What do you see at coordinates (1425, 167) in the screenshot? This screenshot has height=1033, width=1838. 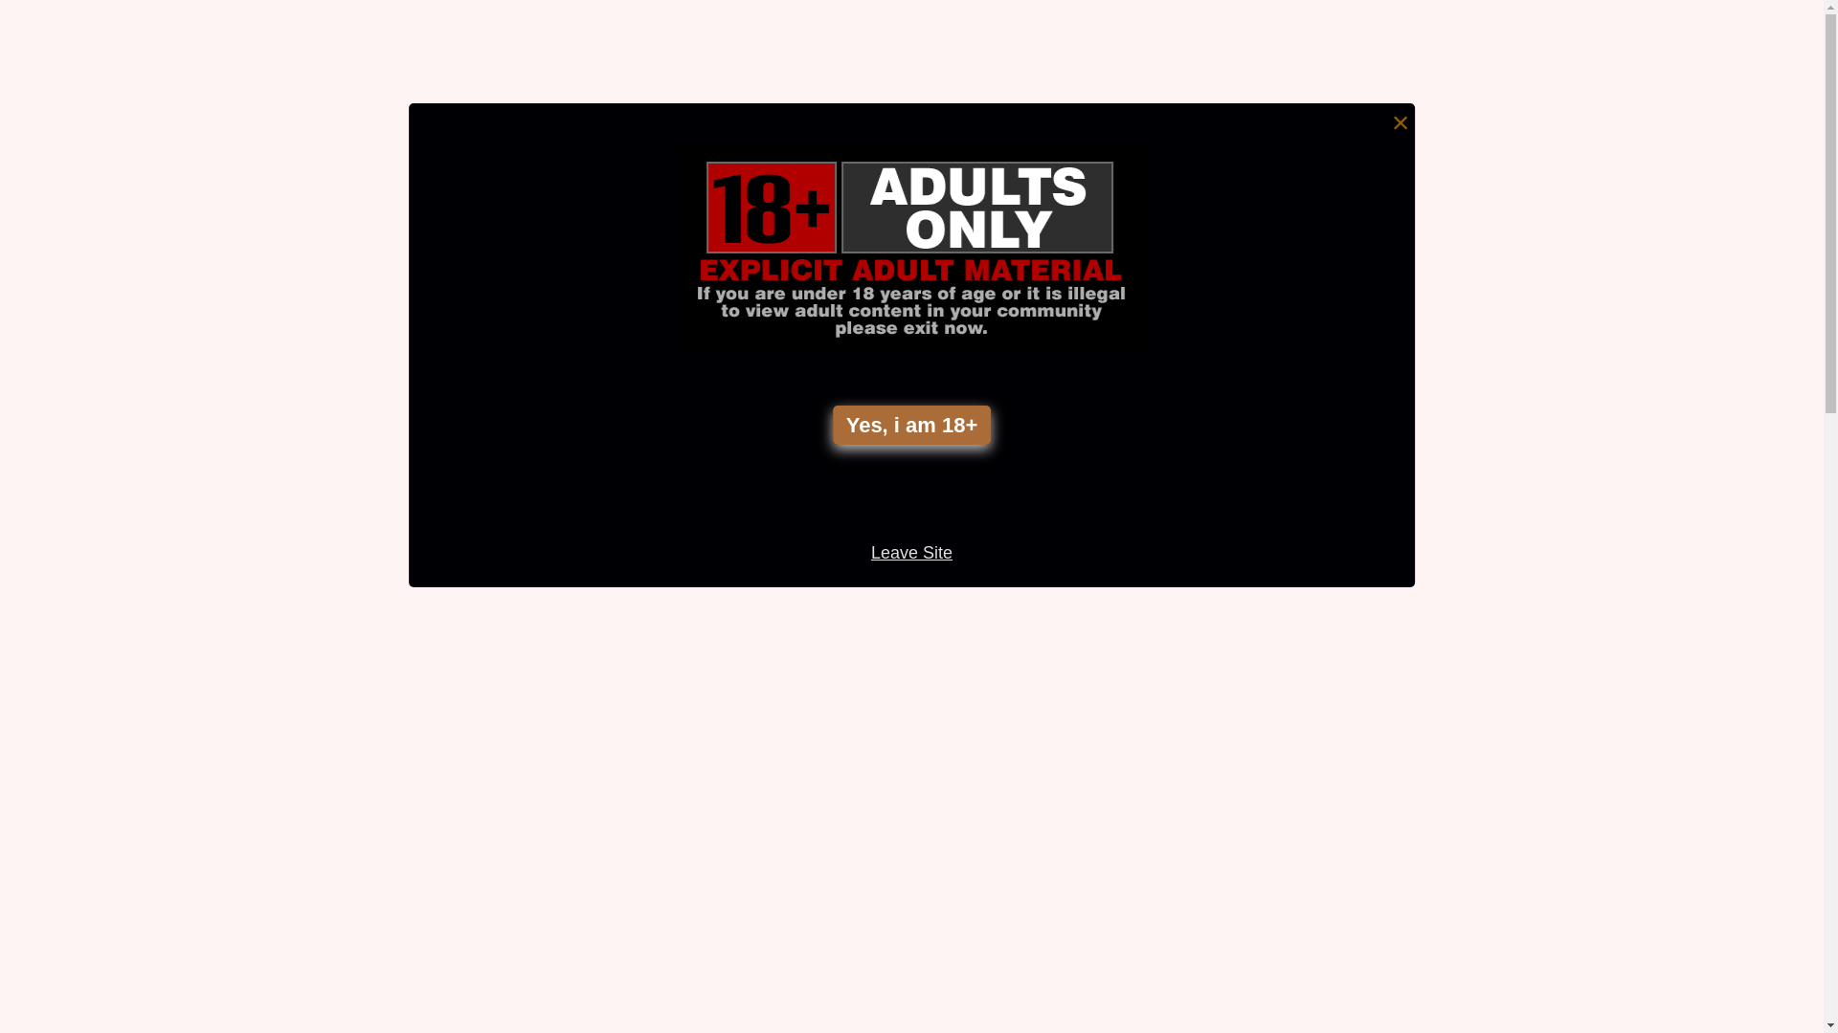 I see `Dating` at bounding box center [1425, 167].